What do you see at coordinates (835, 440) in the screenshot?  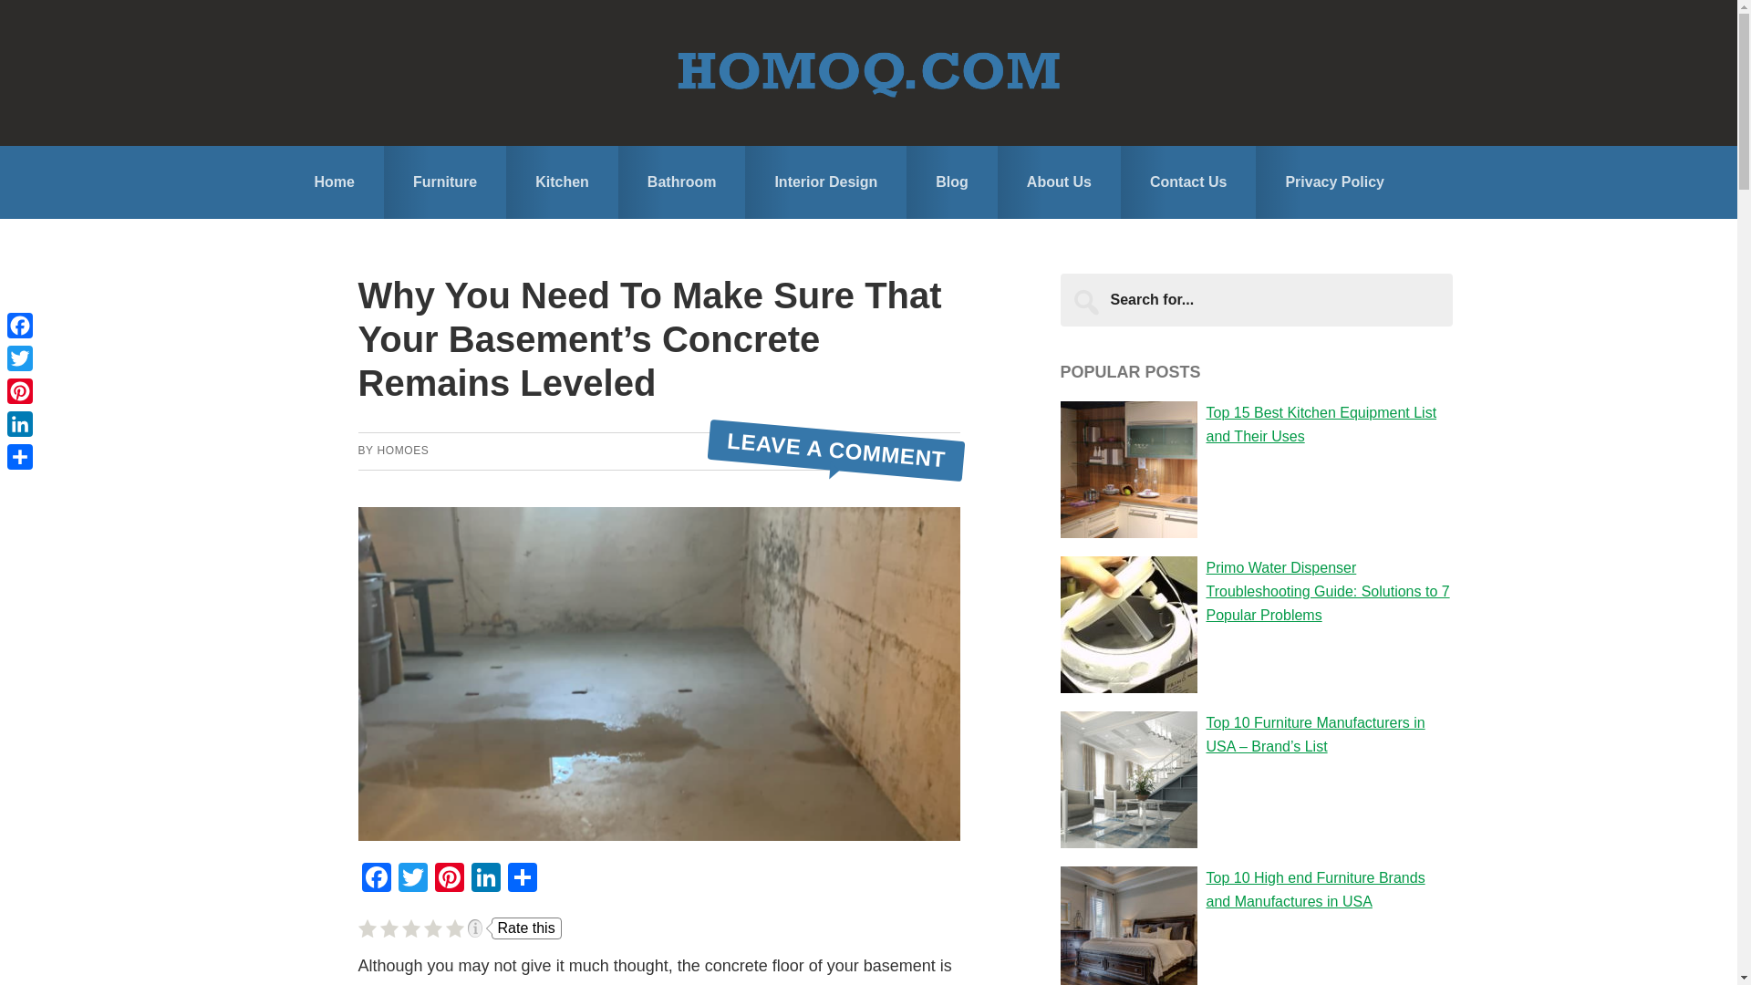 I see `LEAVE A COMMENT` at bounding box center [835, 440].